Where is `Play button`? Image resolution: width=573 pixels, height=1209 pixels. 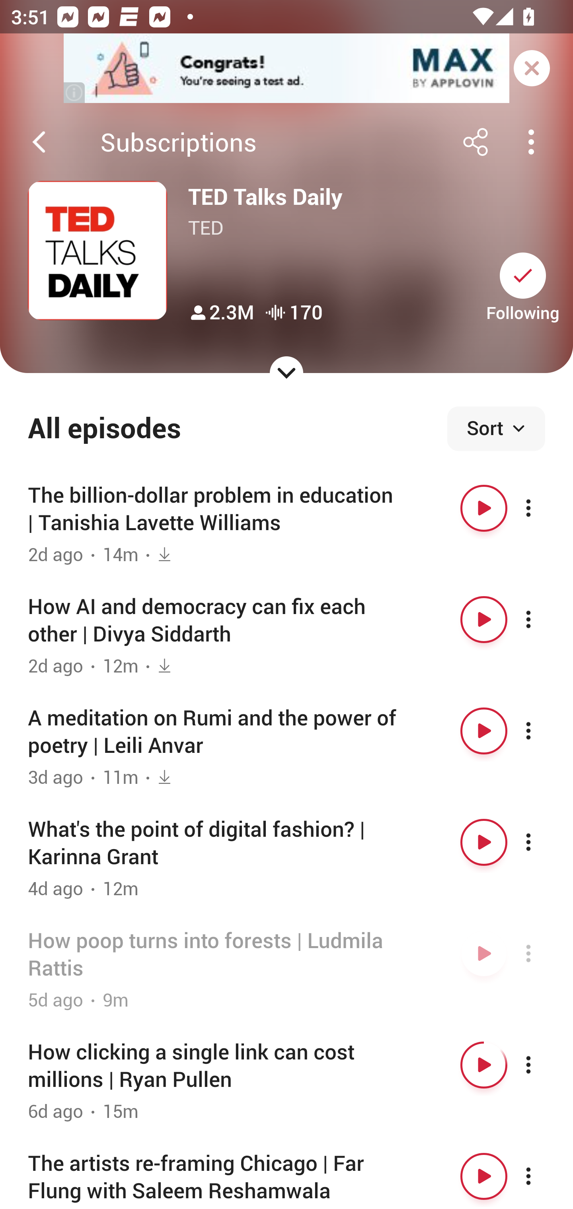 Play button is located at coordinates (484, 842).